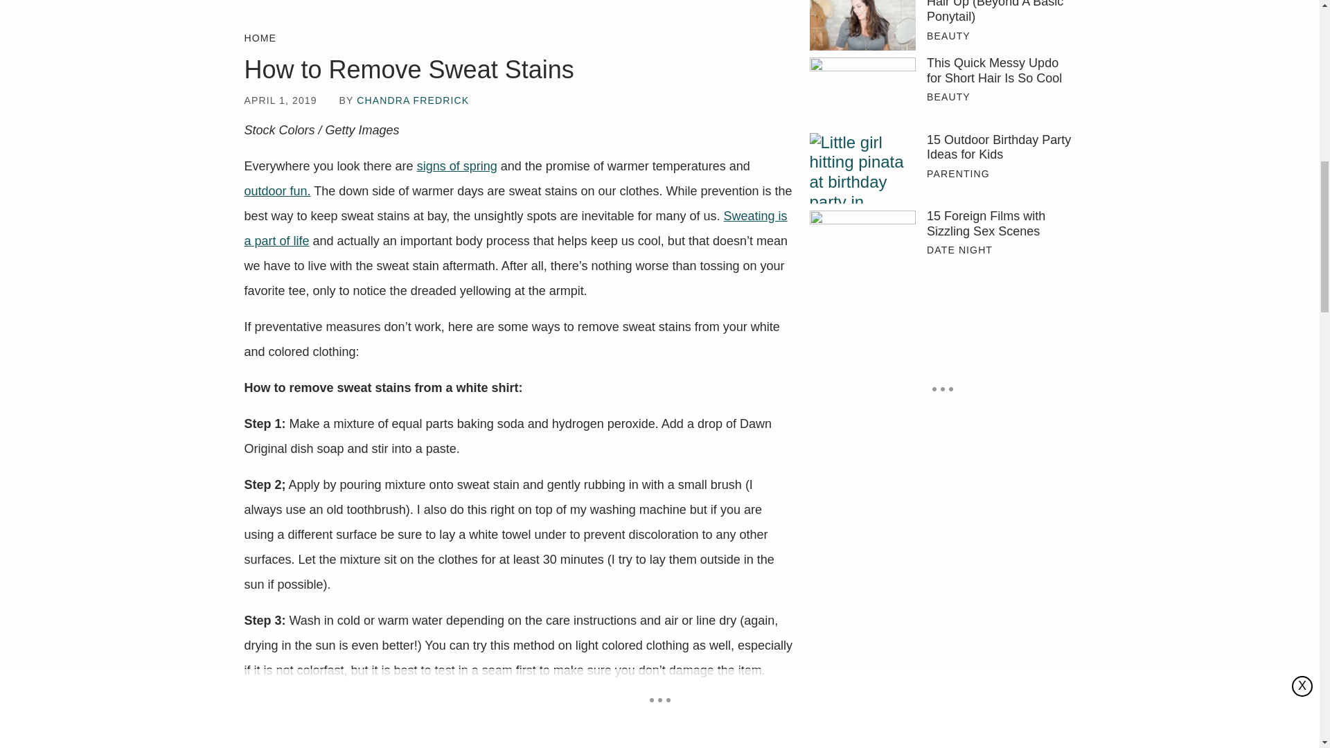 This screenshot has height=748, width=1330. I want to click on 15 Outdoor Birthday Party Ideas for Kids, so click(862, 168).